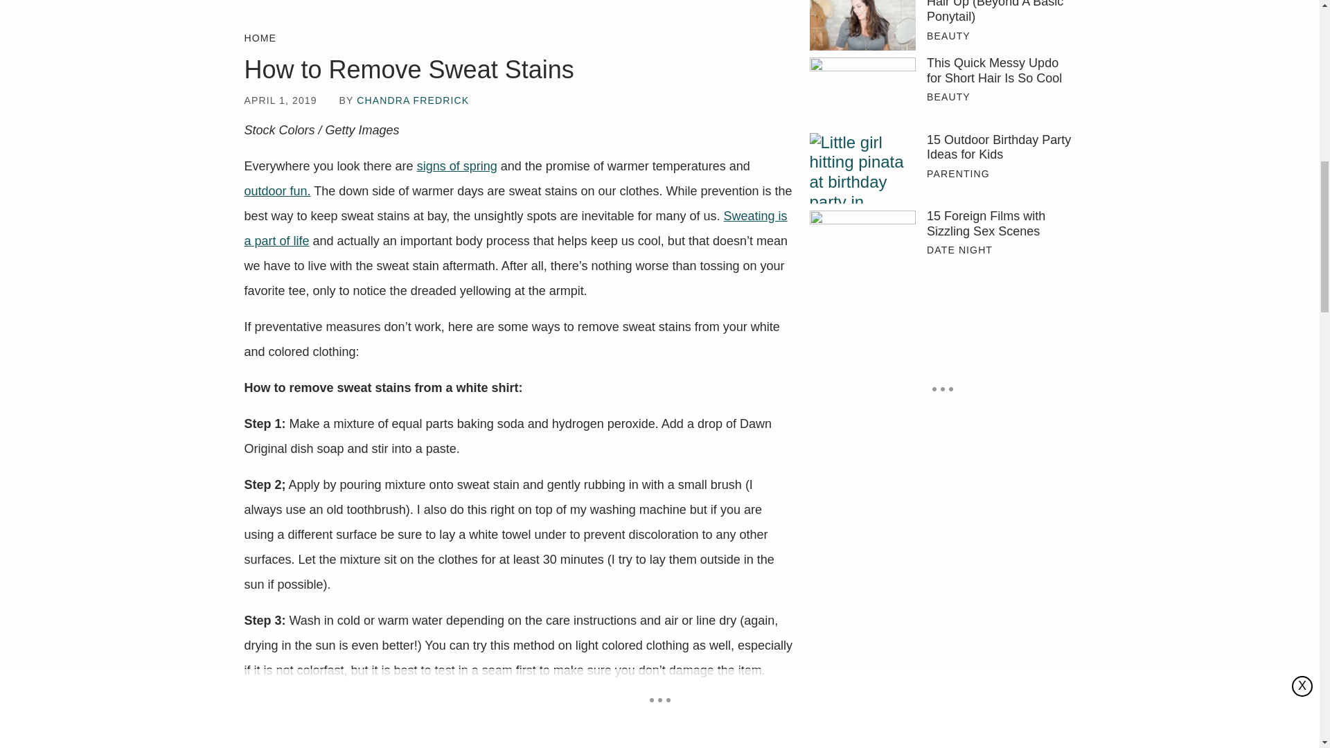 This screenshot has height=748, width=1330. I want to click on 15 Outdoor Birthday Party Ideas for Kids, so click(862, 168).